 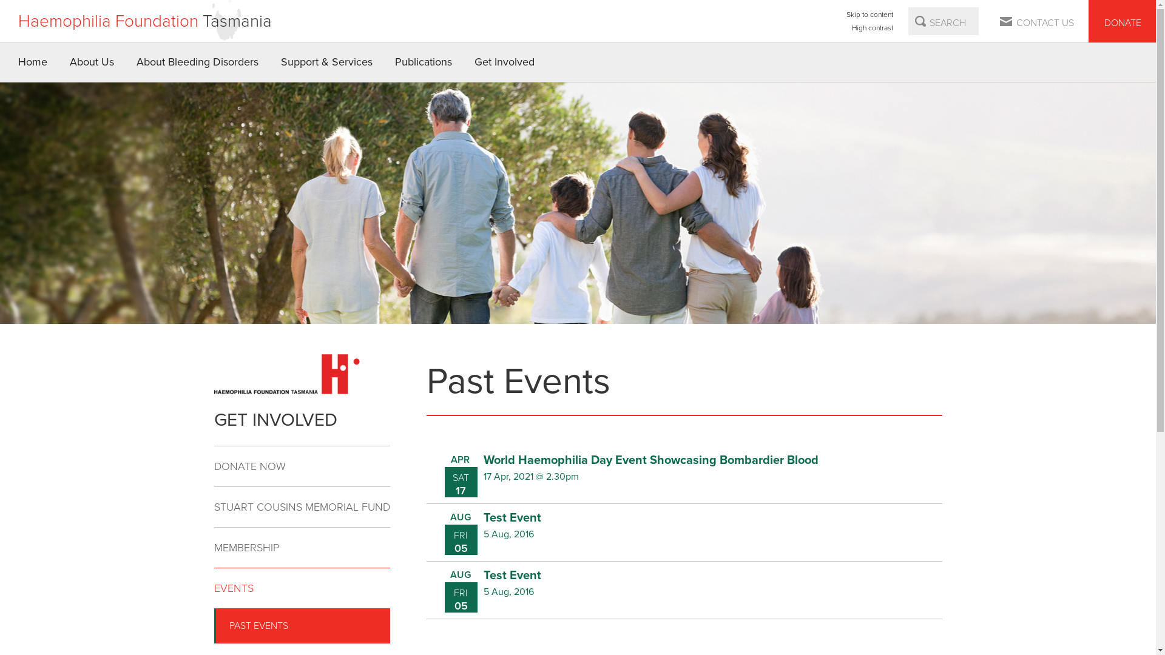 I want to click on Test Event, so click(x=512, y=576).